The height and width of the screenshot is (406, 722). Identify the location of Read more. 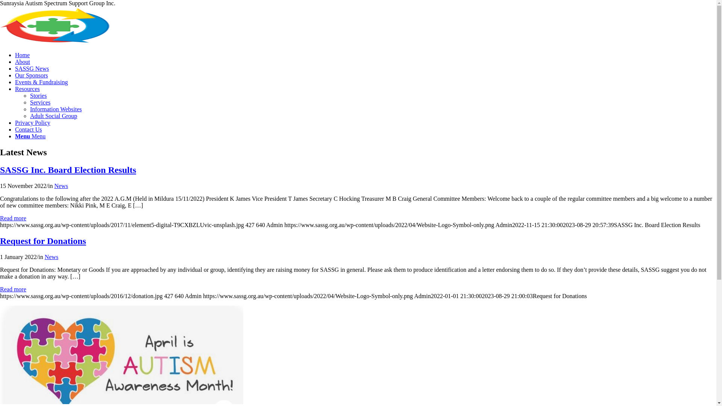
(13, 218).